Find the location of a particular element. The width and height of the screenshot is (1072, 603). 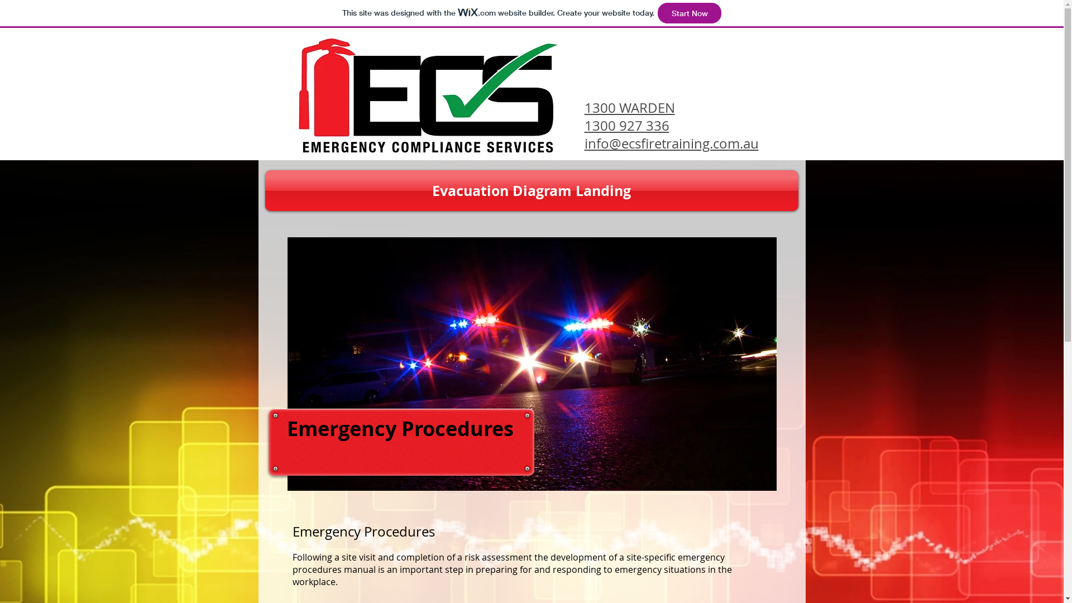

Evacuation Diagram Landing is located at coordinates (532, 191).